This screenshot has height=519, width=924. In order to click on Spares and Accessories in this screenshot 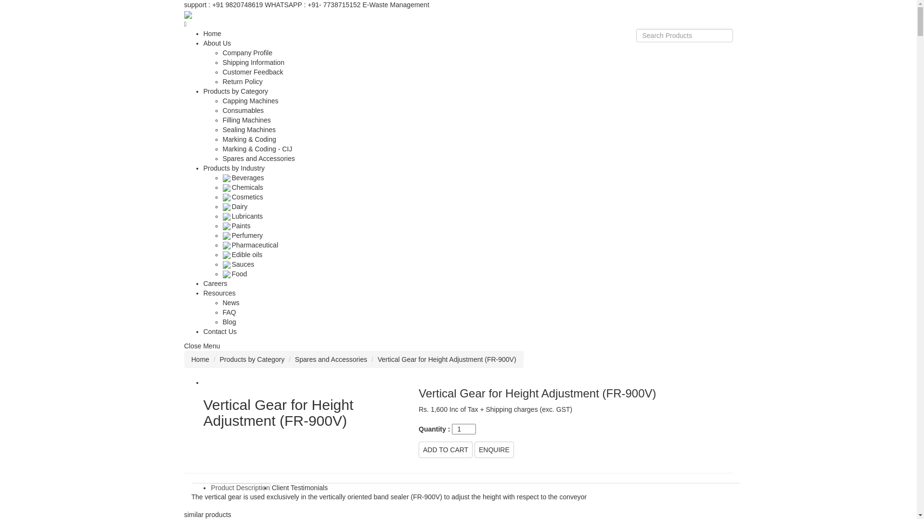, I will do `click(258, 159)`.